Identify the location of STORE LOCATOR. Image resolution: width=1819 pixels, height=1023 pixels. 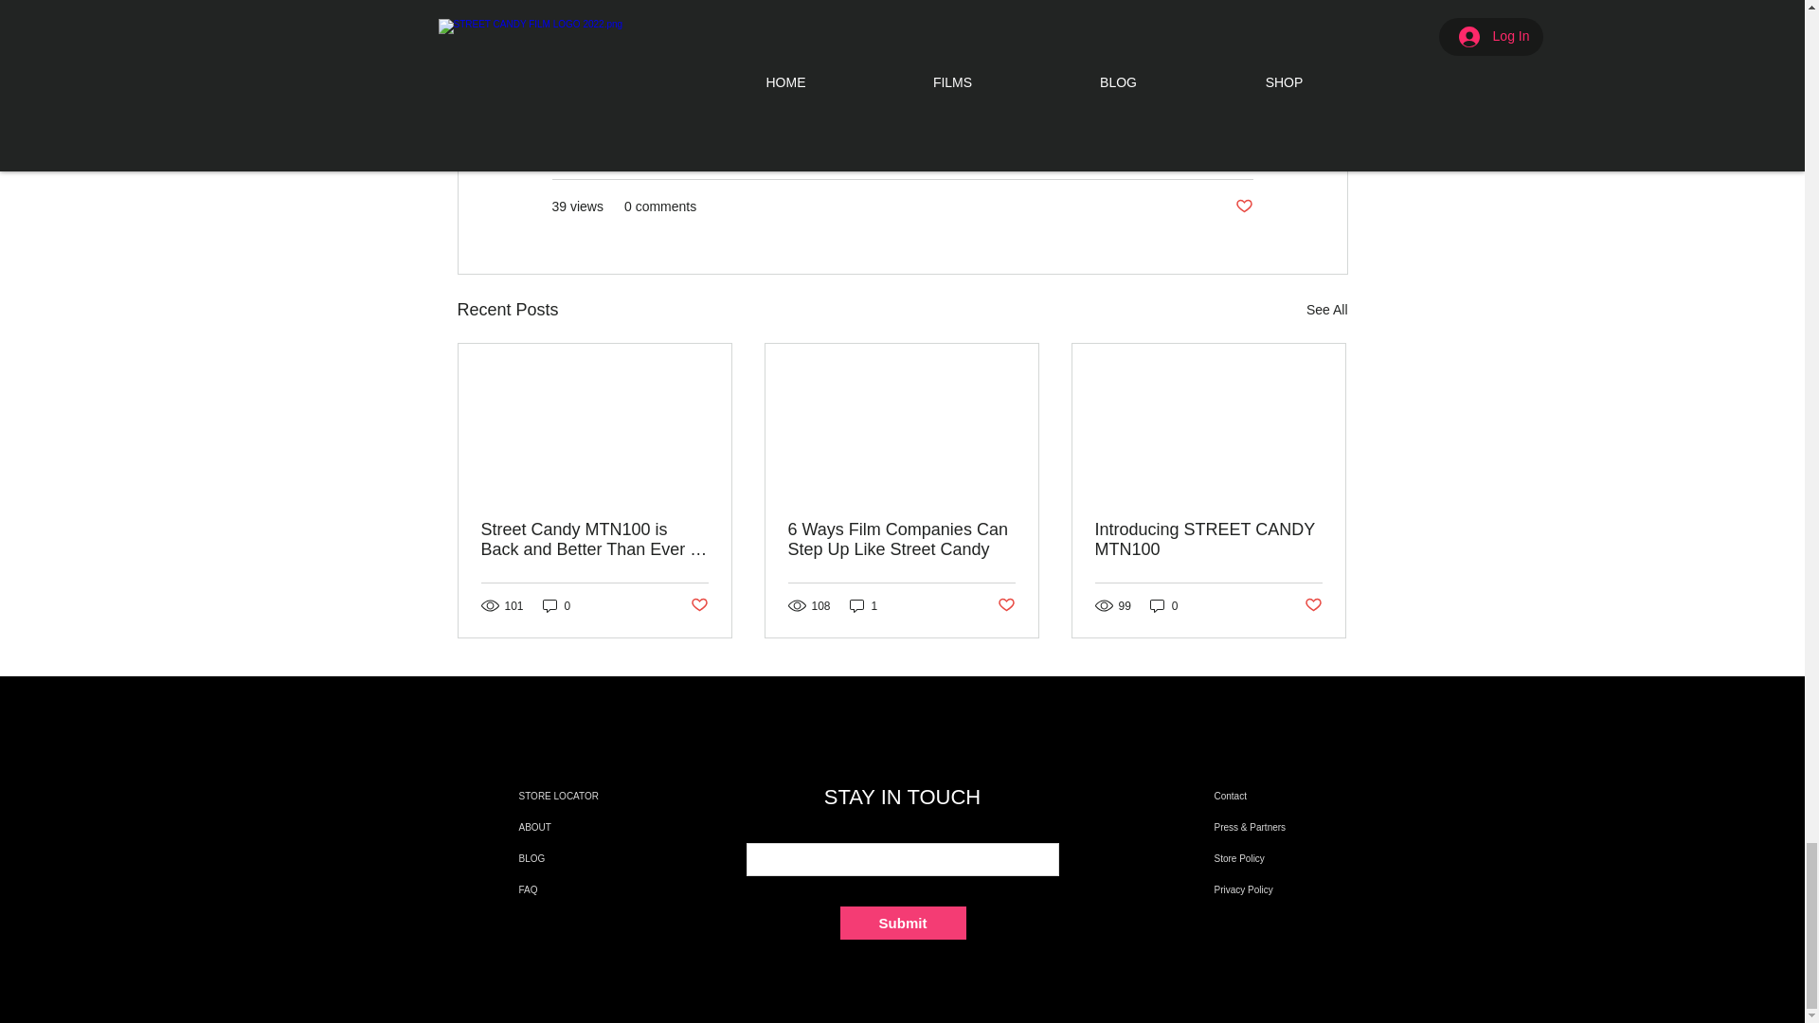
(579, 796).